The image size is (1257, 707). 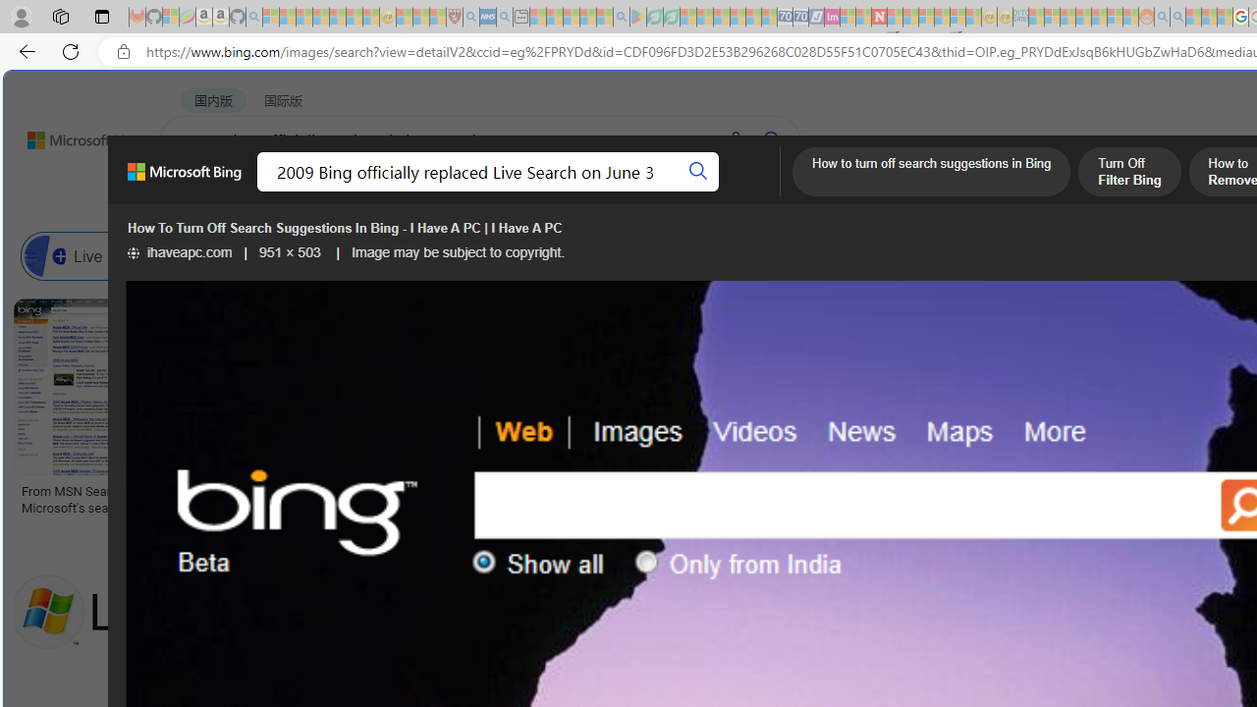 I want to click on Bing Logo and symbol, meaning, history, PNG, brandSave, so click(x=414, y=410).